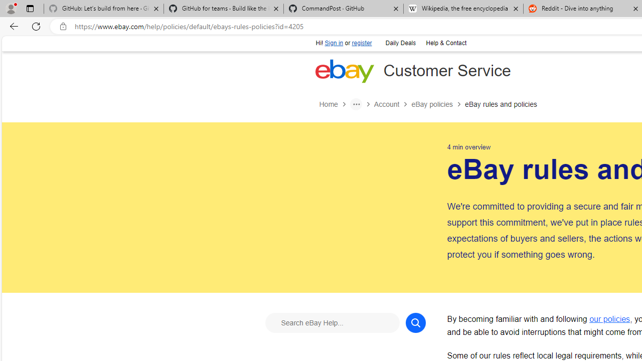  Describe the element at coordinates (438, 104) in the screenshot. I see `eBay policies` at that location.